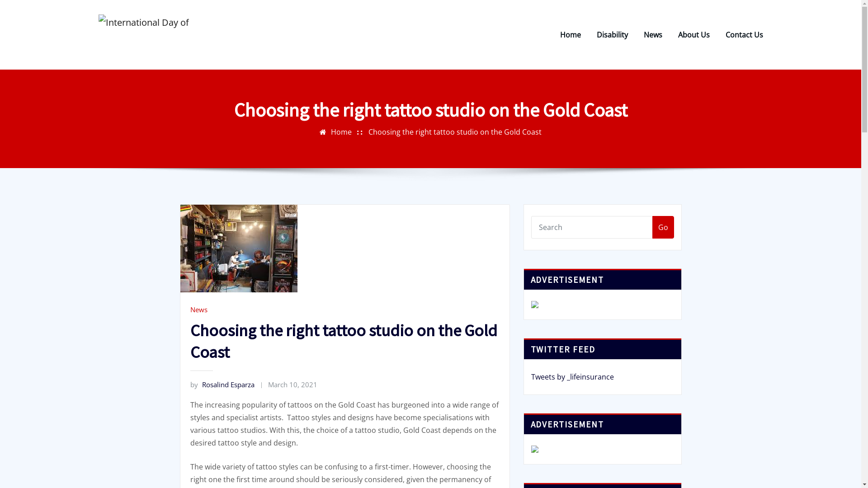 This screenshot has height=488, width=868. I want to click on March 10, 2021, so click(293, 385).